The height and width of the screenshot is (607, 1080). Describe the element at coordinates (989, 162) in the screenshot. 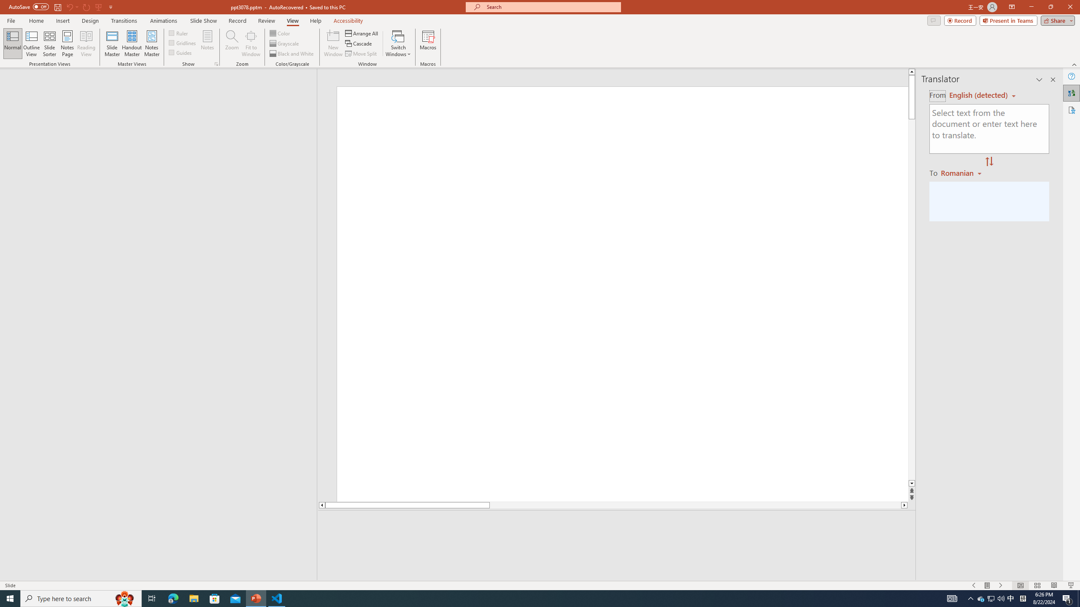

I see `Swap "from" and "to" languages.` at that location.